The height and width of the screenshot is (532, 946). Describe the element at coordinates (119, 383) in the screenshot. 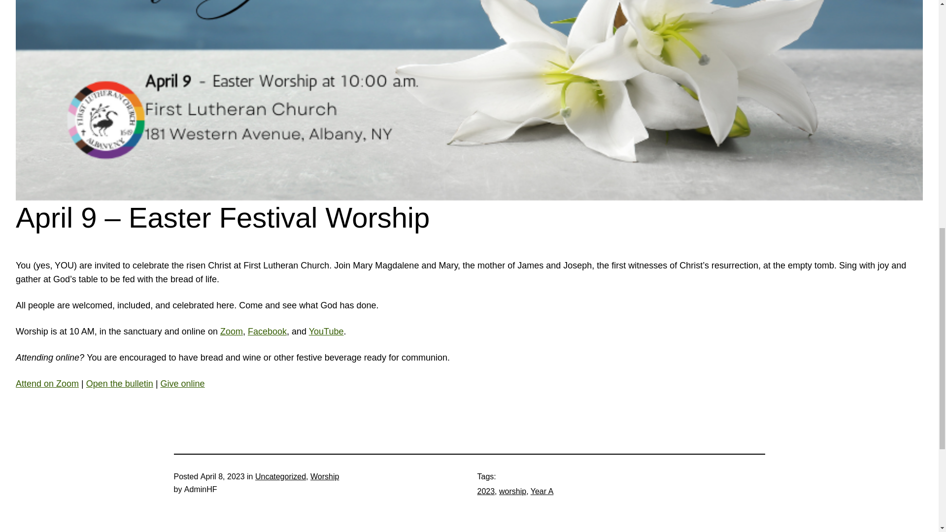

I see `Open the bulletin` at that location.